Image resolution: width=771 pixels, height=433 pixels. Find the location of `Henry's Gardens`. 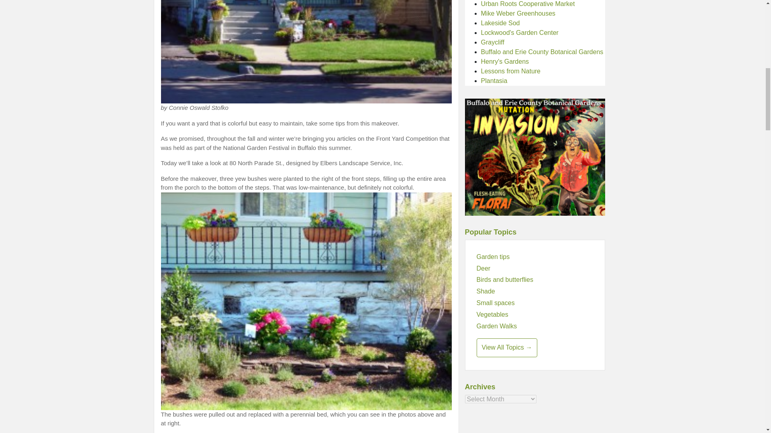

Henry's Gardens is located at coordinates (505, 61).